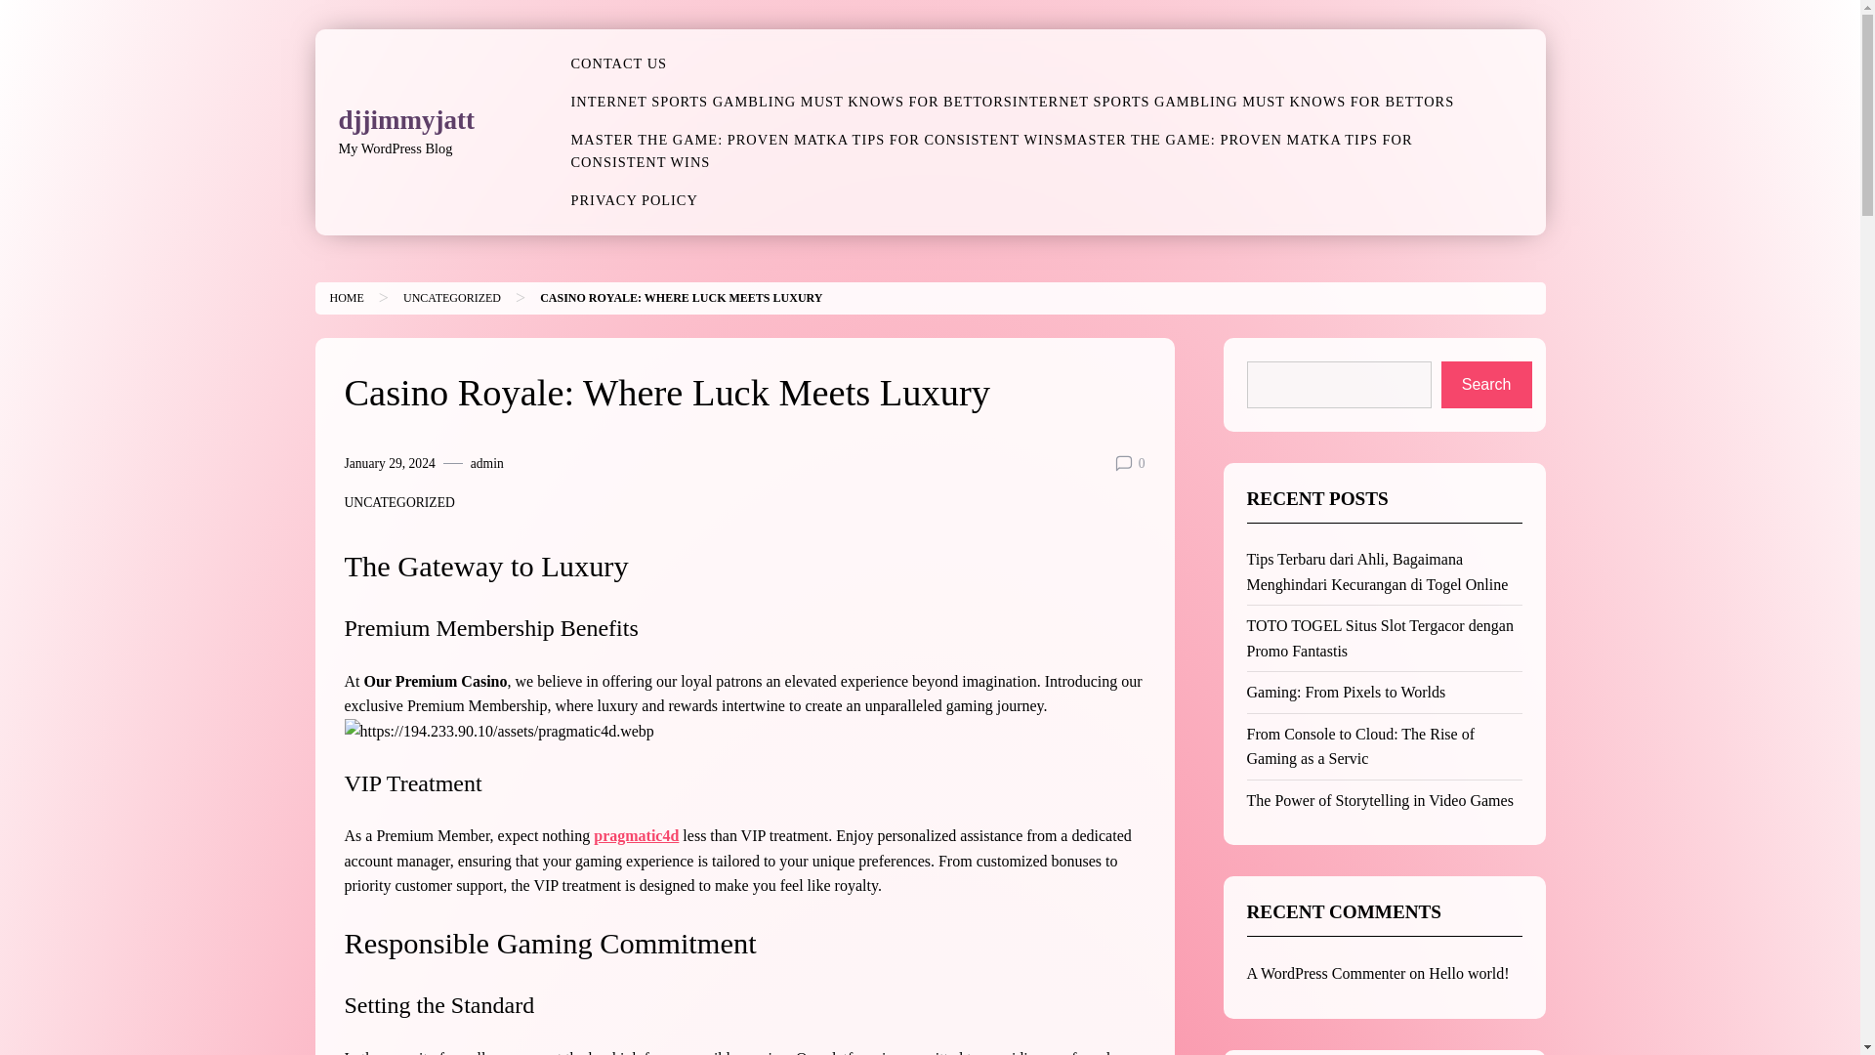 Image resolution: width=1875 pixels, height=1055 pixels. I want to click on Search, so click(1486, 385).